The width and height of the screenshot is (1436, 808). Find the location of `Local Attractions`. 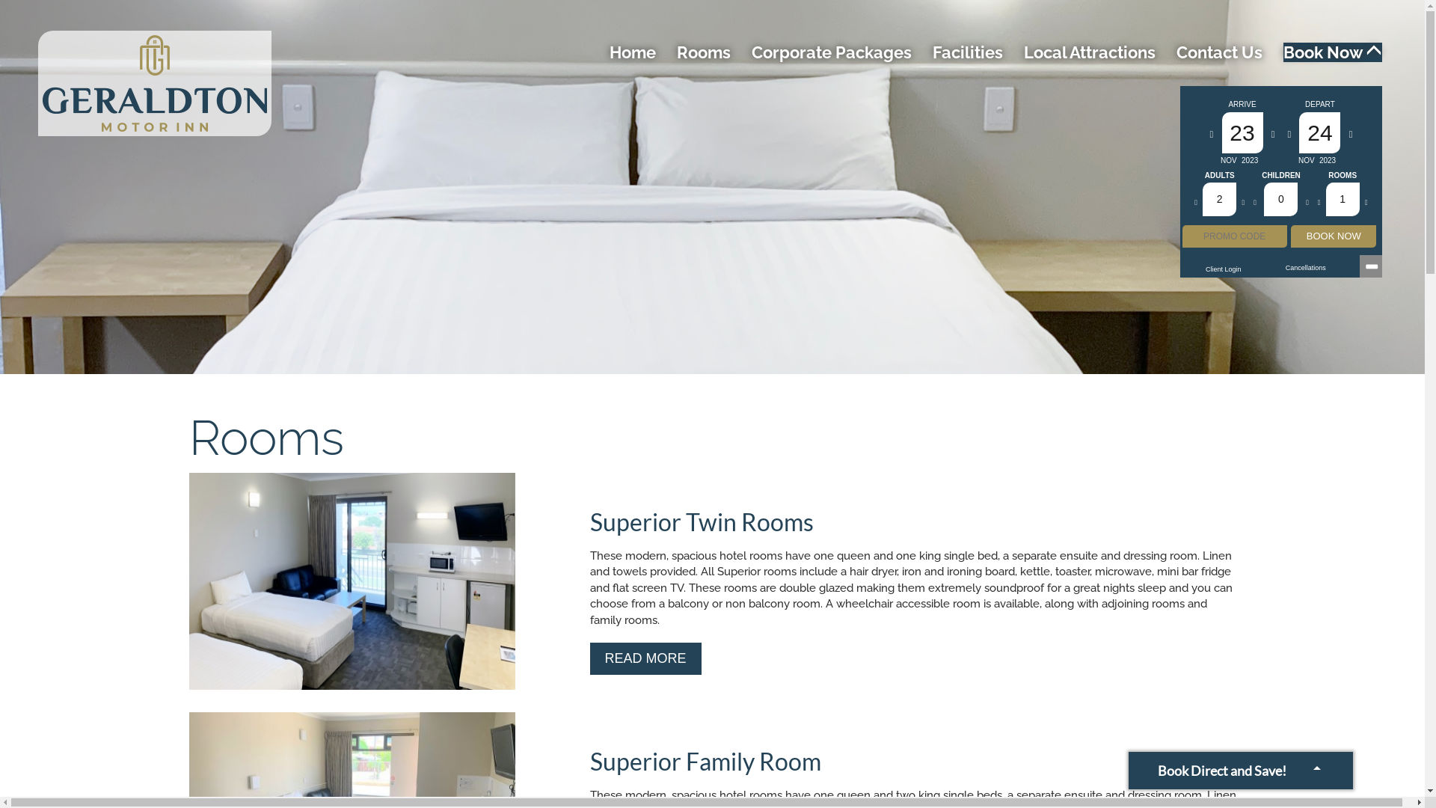

Local Attractions is located at coordinates (1090, 52).